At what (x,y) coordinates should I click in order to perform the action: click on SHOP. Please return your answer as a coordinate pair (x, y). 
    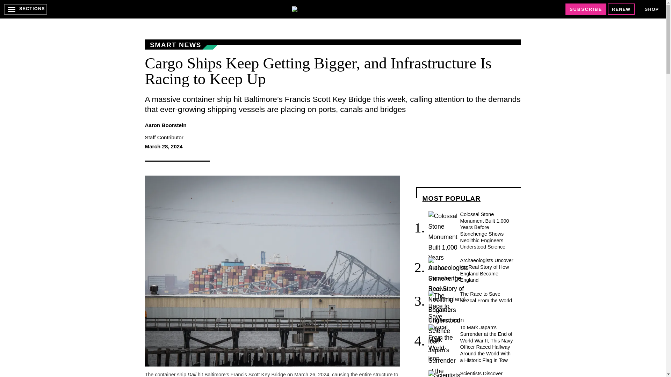
    Looking at the image, I should click on (652, 9).